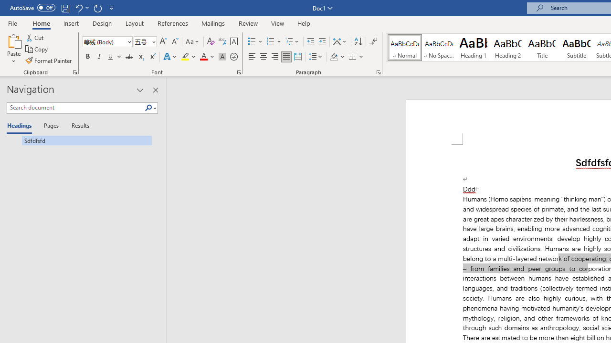 The image size is (611, 343). I want to click on Copy, so click(37, 50).